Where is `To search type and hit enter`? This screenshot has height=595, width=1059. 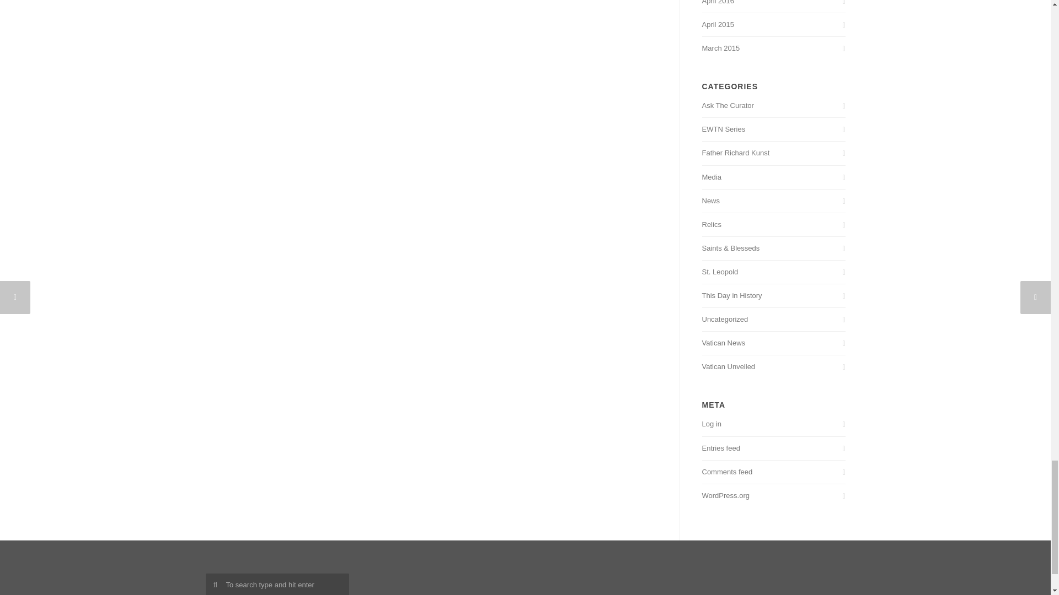 To search type and hit enter is located at coordinates (277, 584).